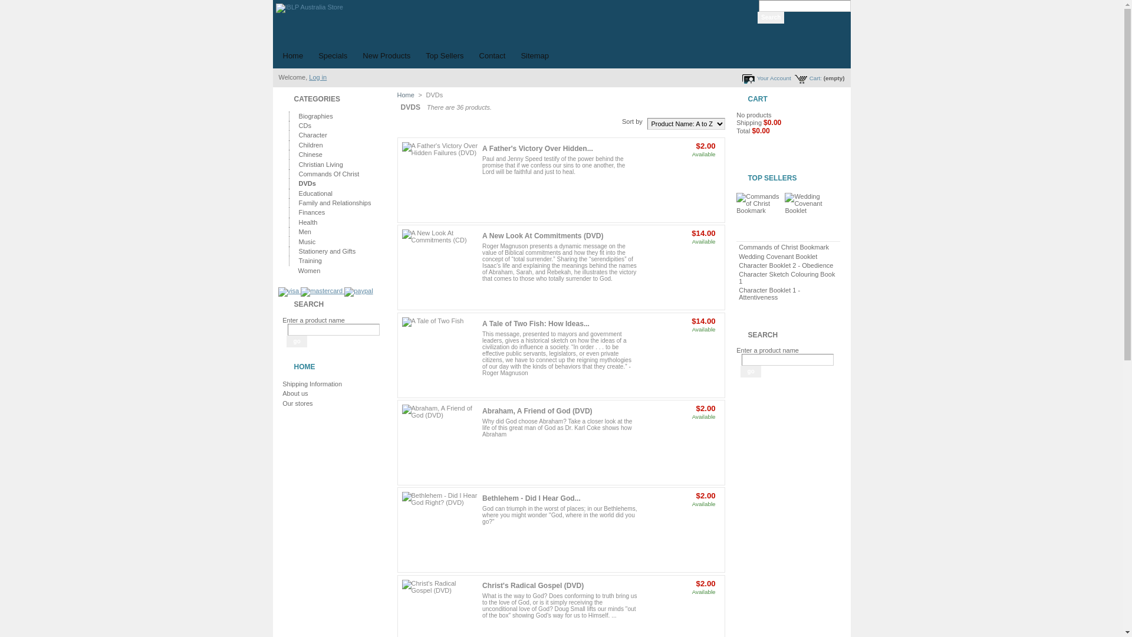 The height and width of the screenshot is (637, 1132). Describe the element at coordinates (787, 278) in the screenshot. I see `Character Sketch Colouring Book 1` at that location.